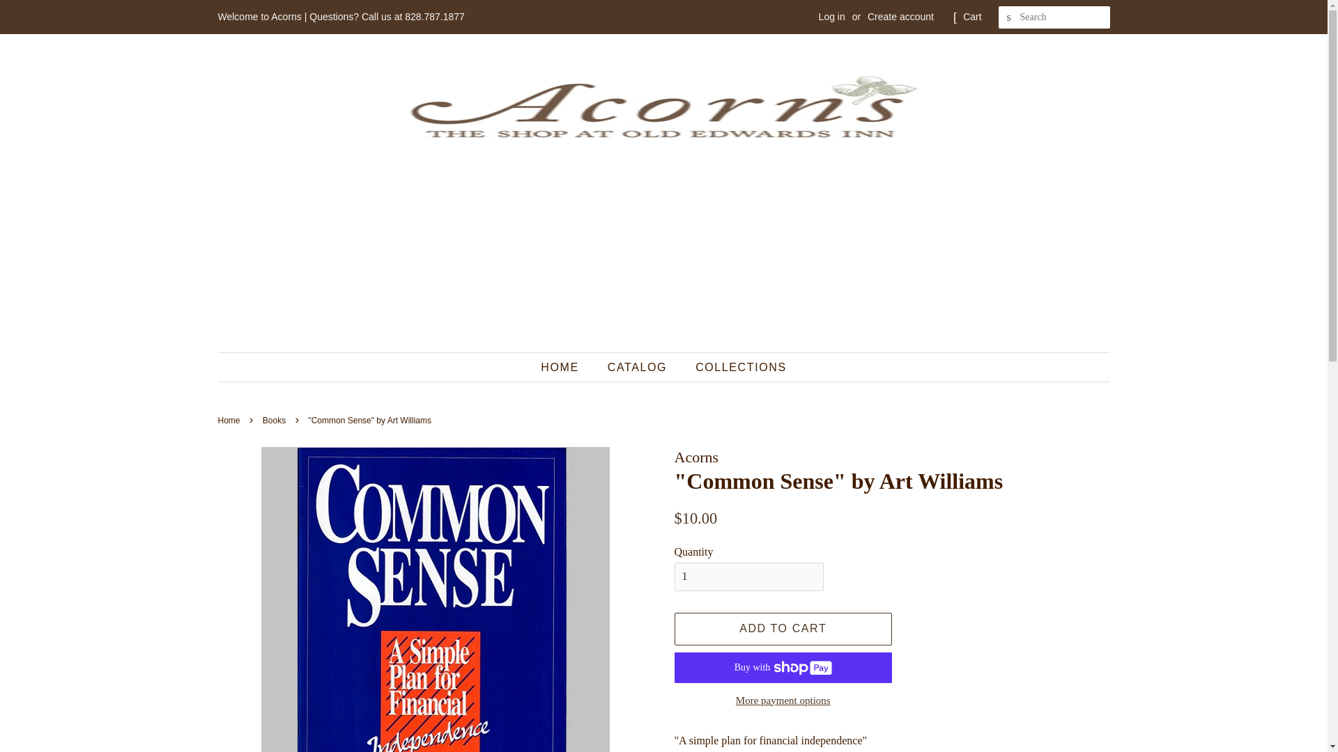  What do you see at coordinates (900, 17) in the screenshot?
I see `Create account` at bounding box center [900, 17].